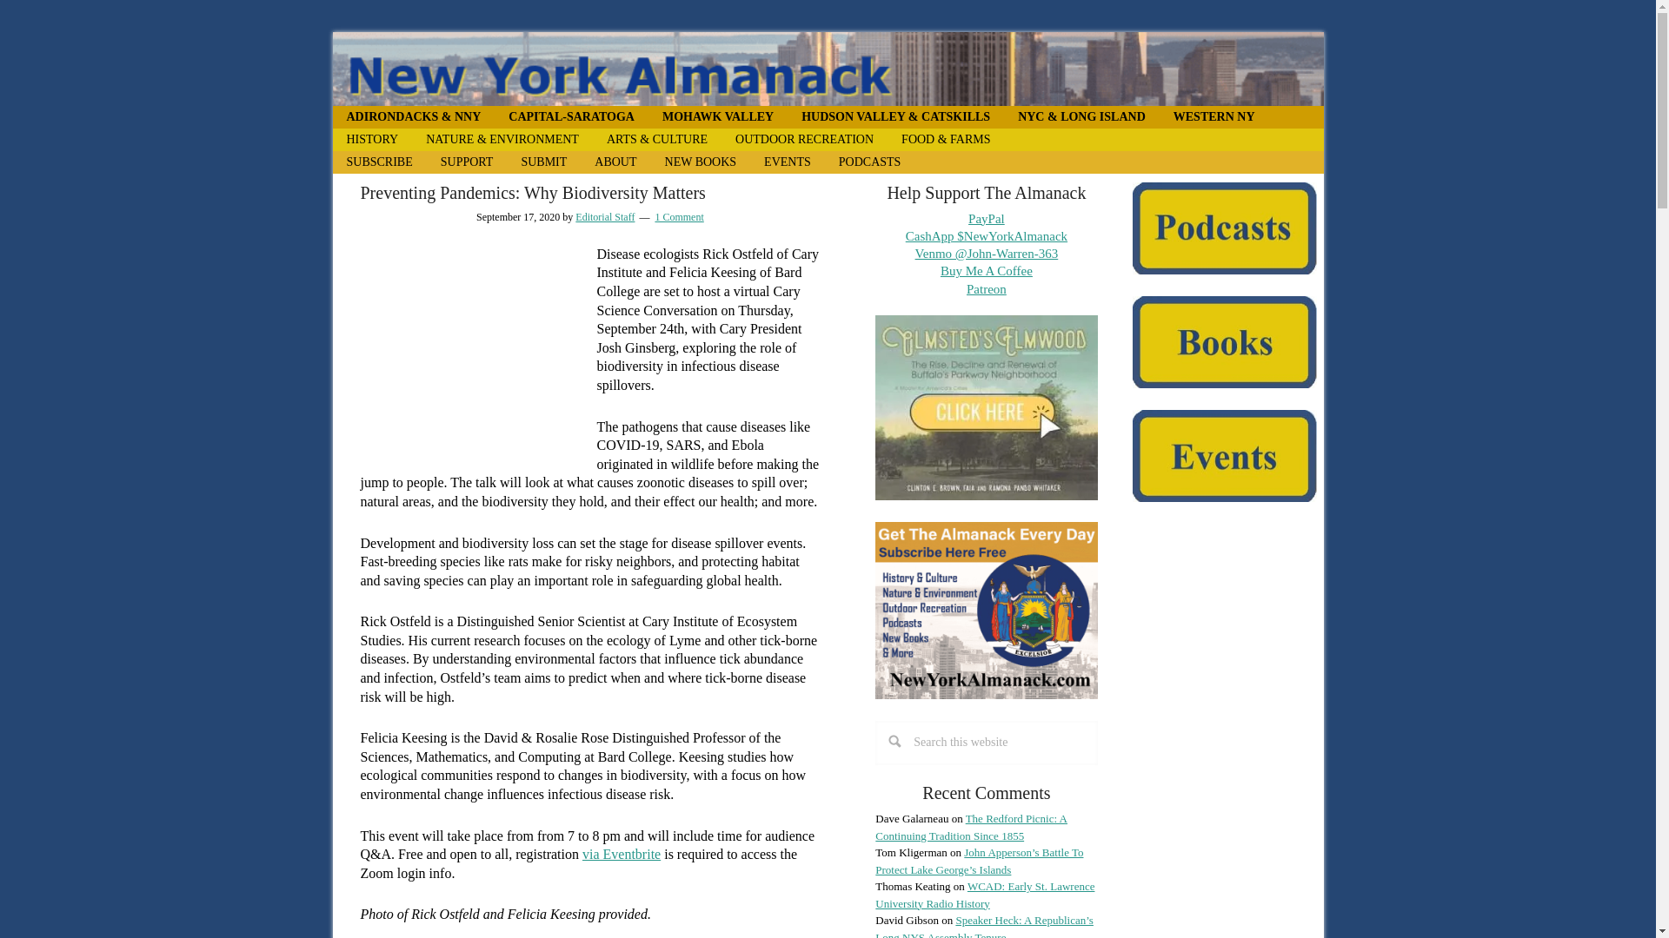 This screenshot has height=938, width=1669. Describe the element at coordinates (615, 162) in the screenshot. I see `ABOUT` at that location.